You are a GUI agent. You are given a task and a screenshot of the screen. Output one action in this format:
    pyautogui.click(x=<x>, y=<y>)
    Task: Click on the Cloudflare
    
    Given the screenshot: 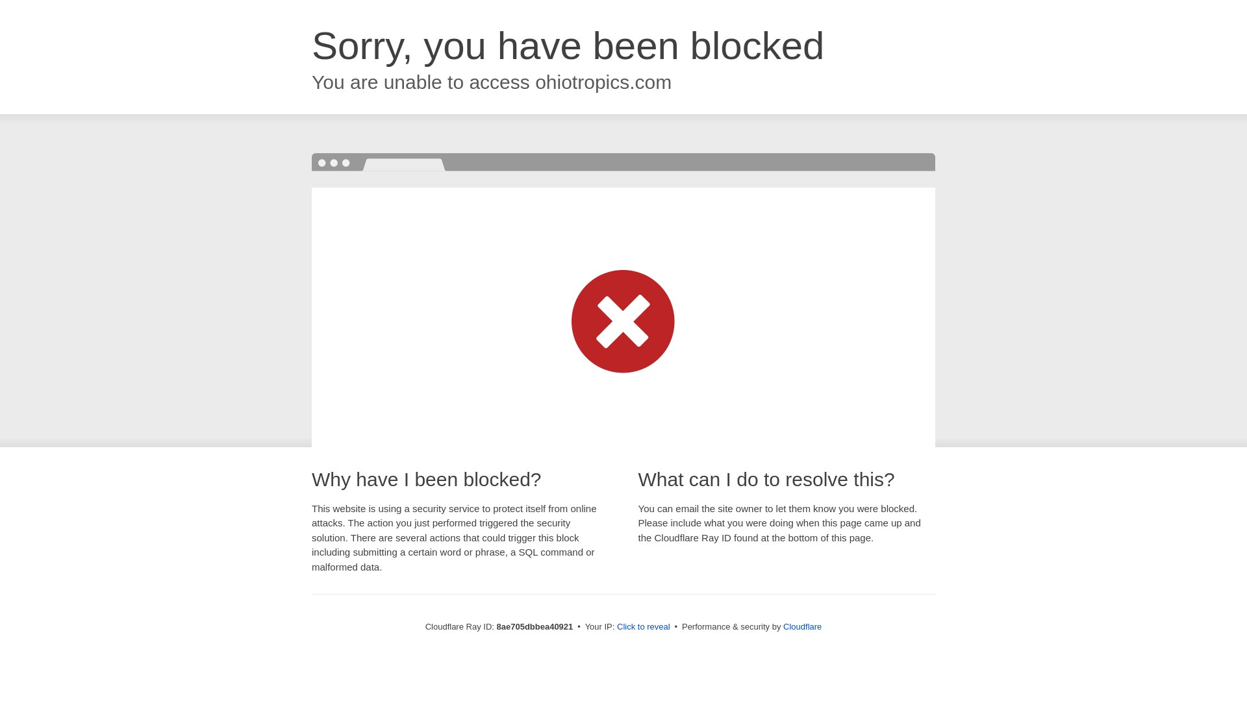 What is the action you would take?
    pyautogui.click(x=802, y=626)
    